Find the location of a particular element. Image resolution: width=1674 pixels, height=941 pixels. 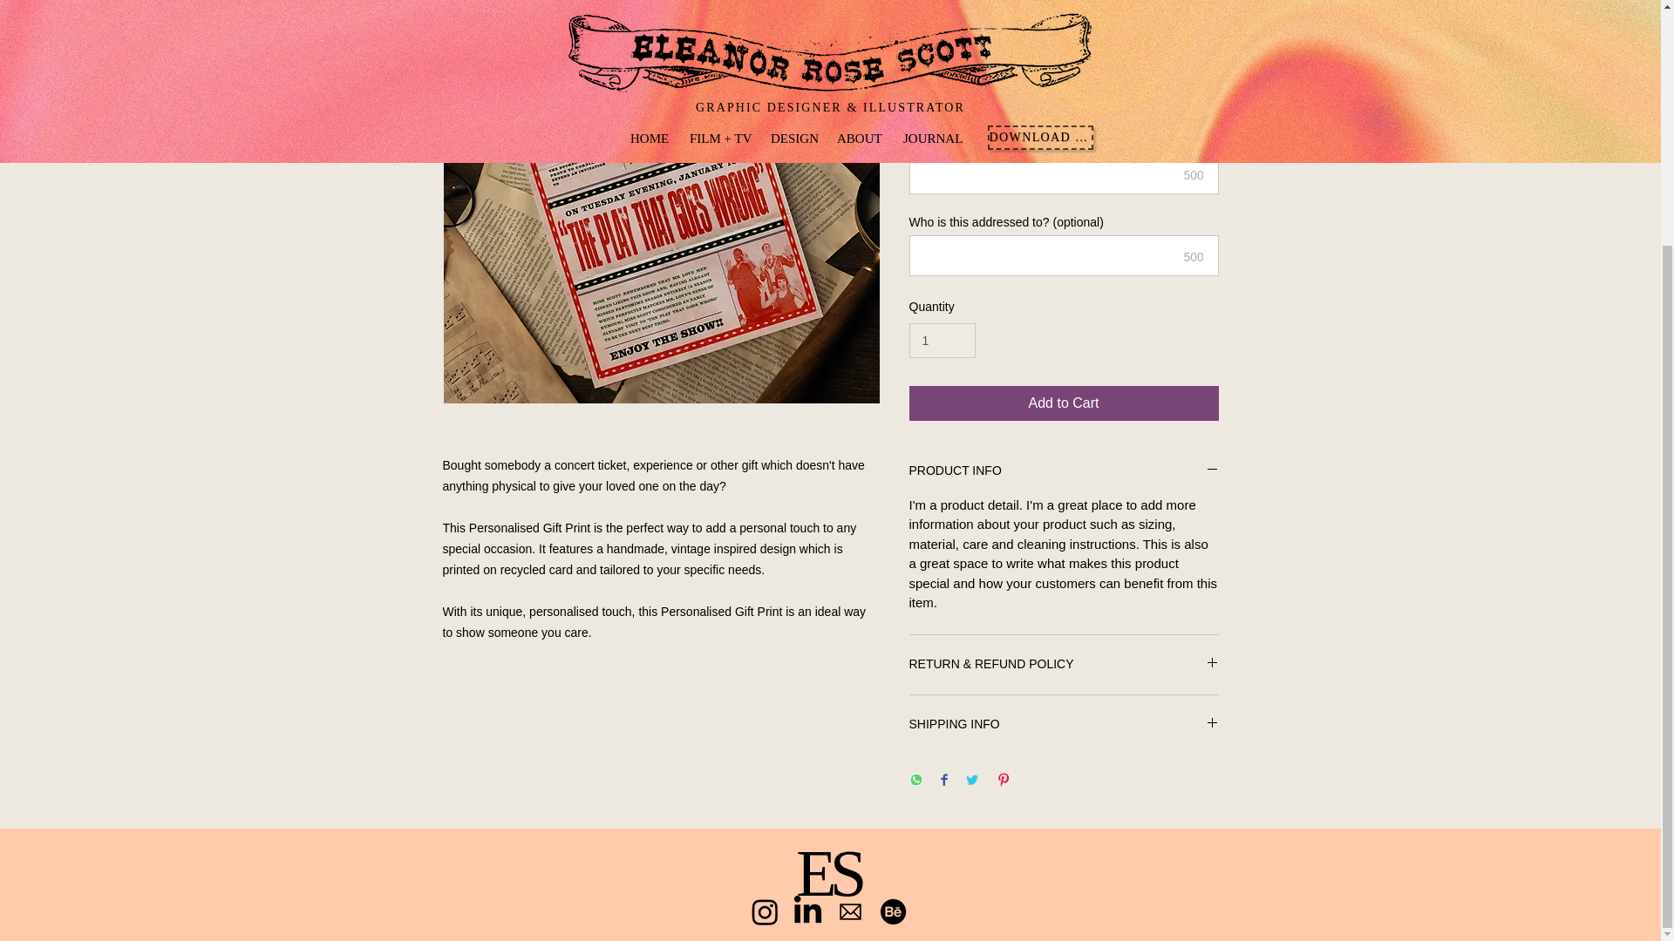

SHIPPING INFO is located at coordinates (1064, 725).